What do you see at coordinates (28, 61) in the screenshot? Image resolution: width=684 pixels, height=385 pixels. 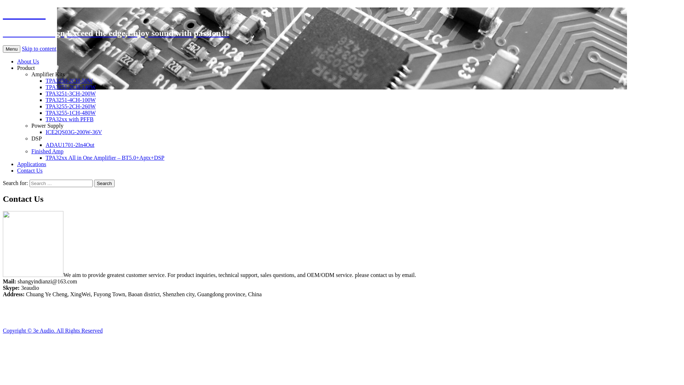 I see `About Us` at bounding box center [28, 61].